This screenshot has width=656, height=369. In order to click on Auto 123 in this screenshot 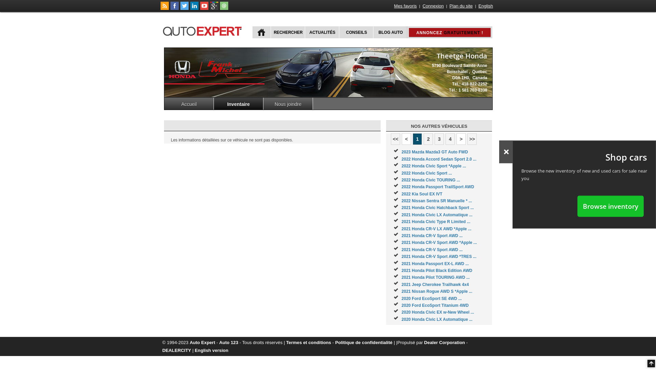, I will do `click(229, 342)`.